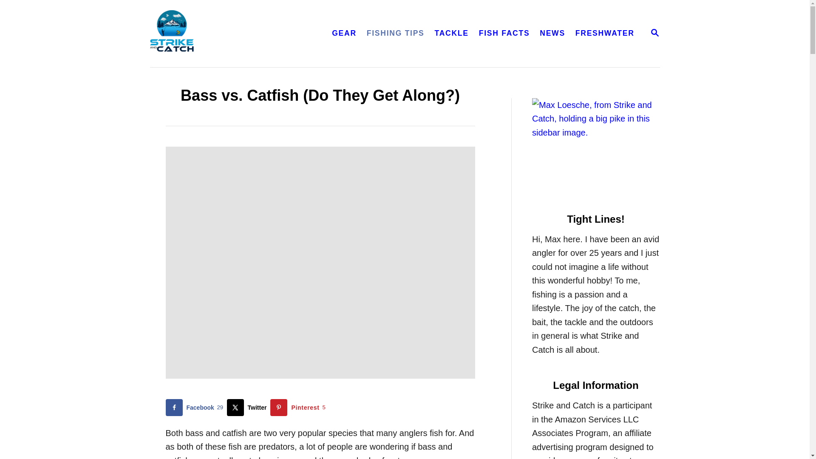 Image resolution: width=816 pixels, height=459 pixels. What do you see at coordinates (249, 407) in the screenshot?
I see `Share on Facebook` at bounding box center [249, 407].